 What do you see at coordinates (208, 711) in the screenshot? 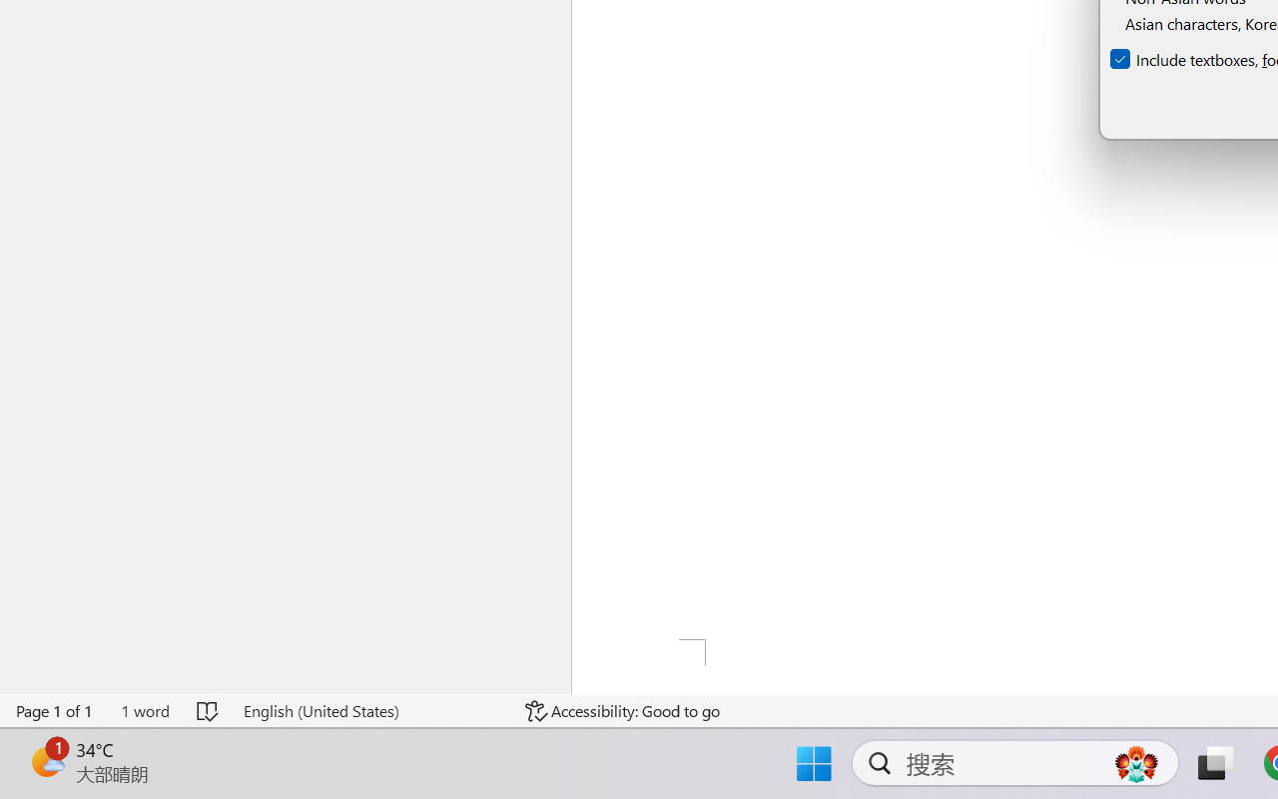
I see `Spelling and Grammar Check No Errors` at bounding box center [208, 711].